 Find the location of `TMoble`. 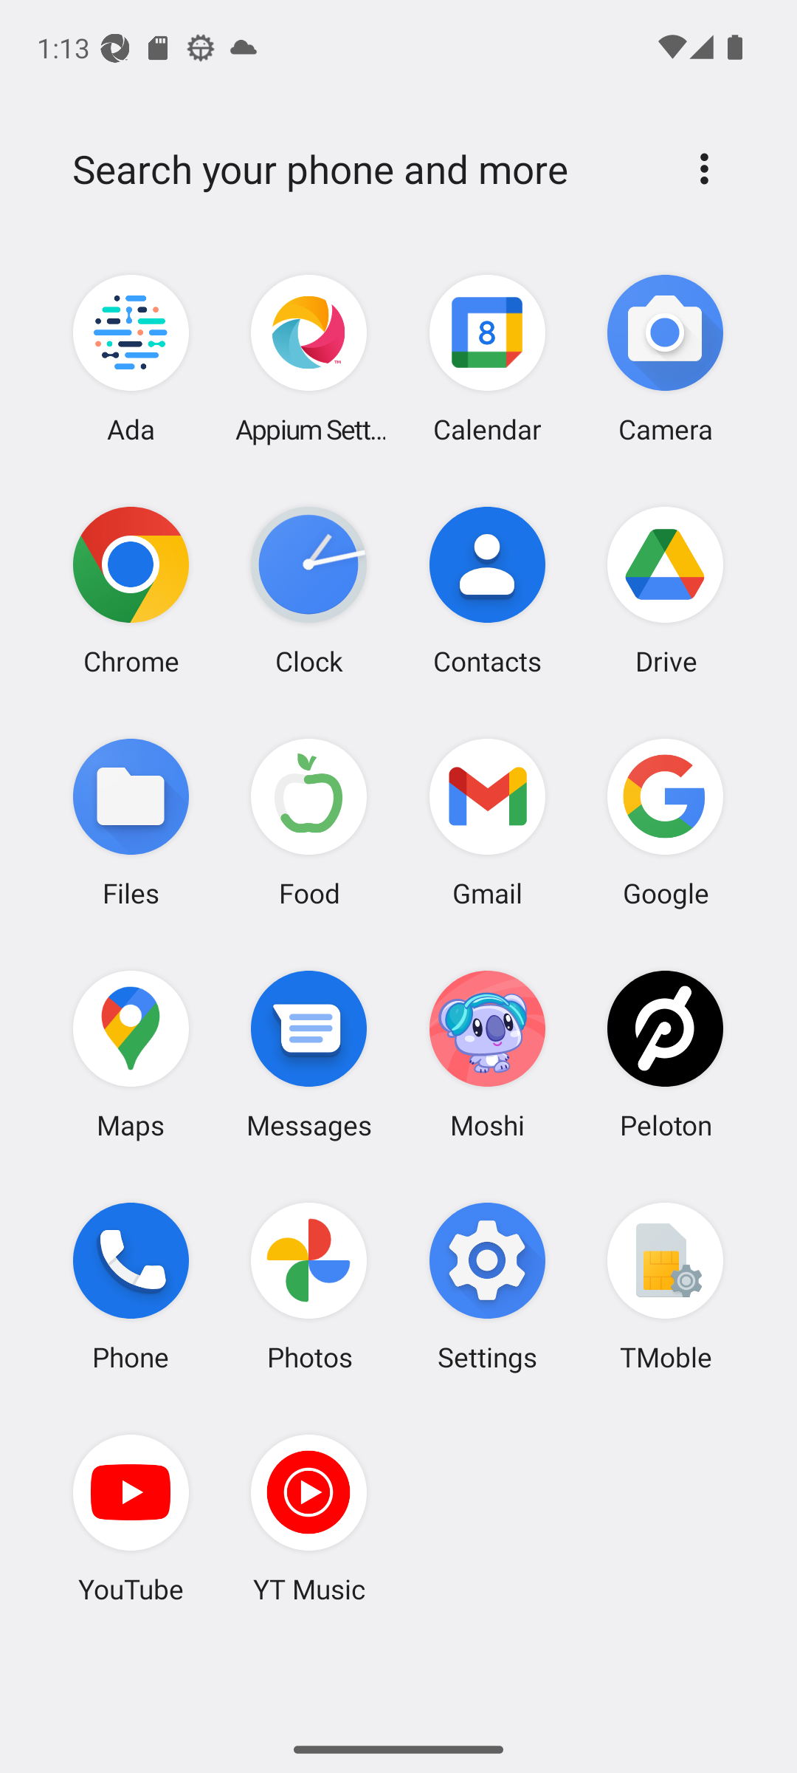

TMoble is located at coordinates (665, 1286).